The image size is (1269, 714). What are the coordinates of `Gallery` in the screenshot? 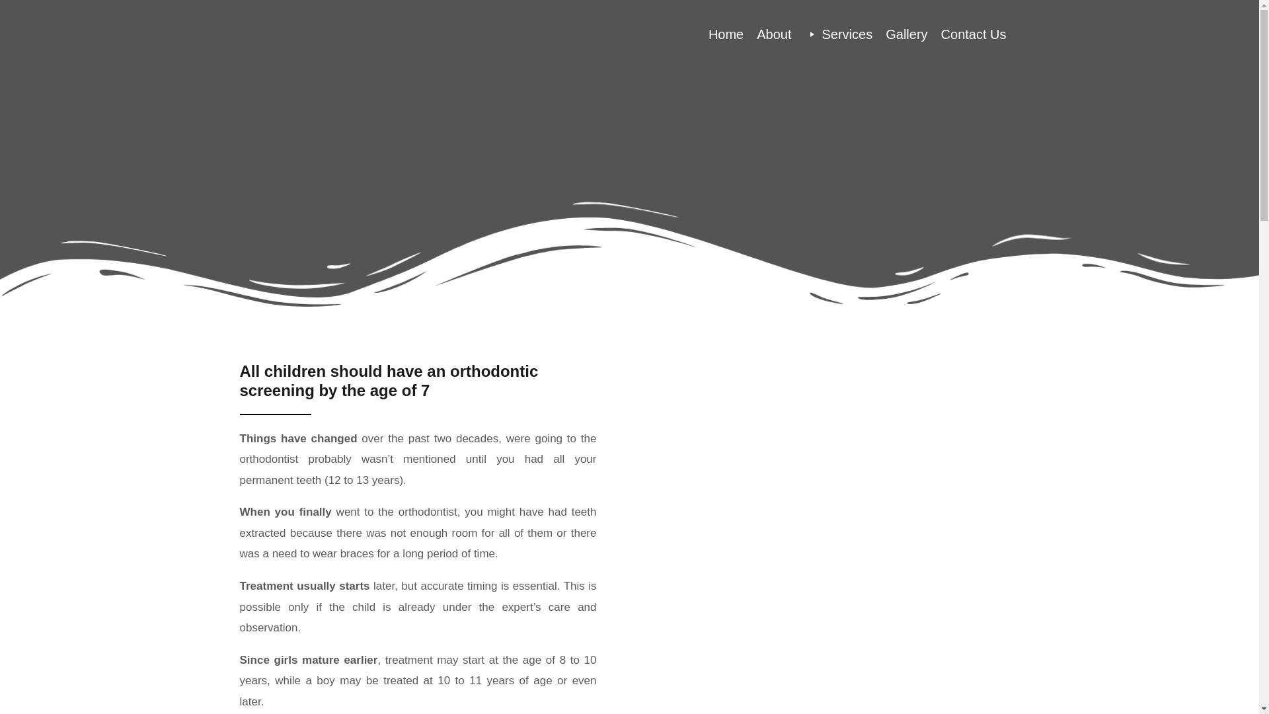 It's located at (907, 34).